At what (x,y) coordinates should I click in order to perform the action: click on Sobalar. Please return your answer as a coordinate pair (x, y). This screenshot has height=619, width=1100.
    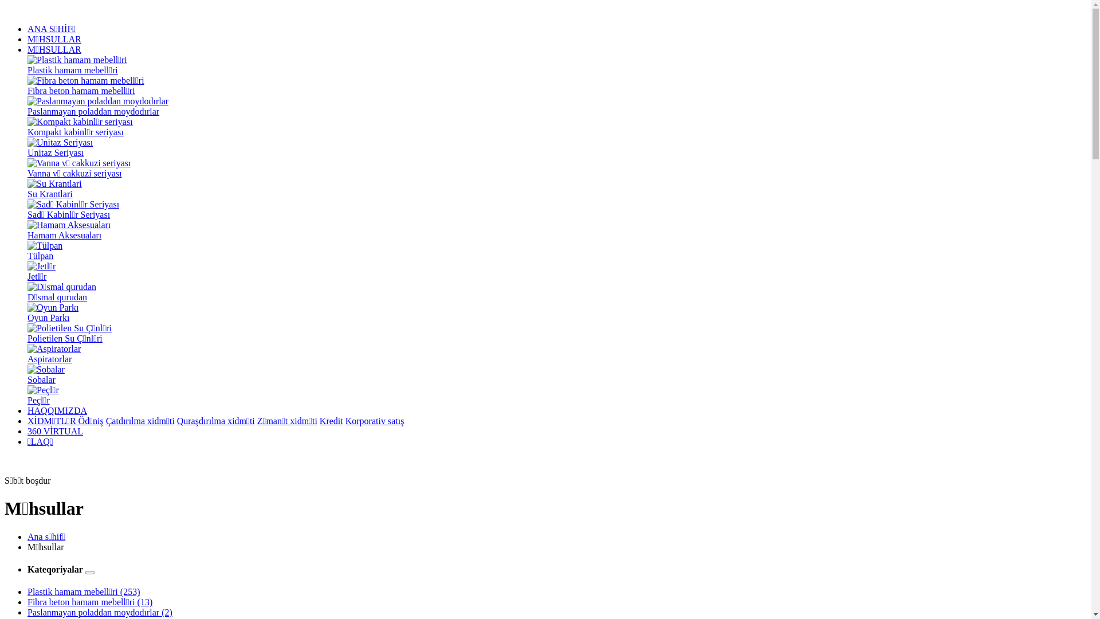
    Looking at the image, I should click on (557, 375).